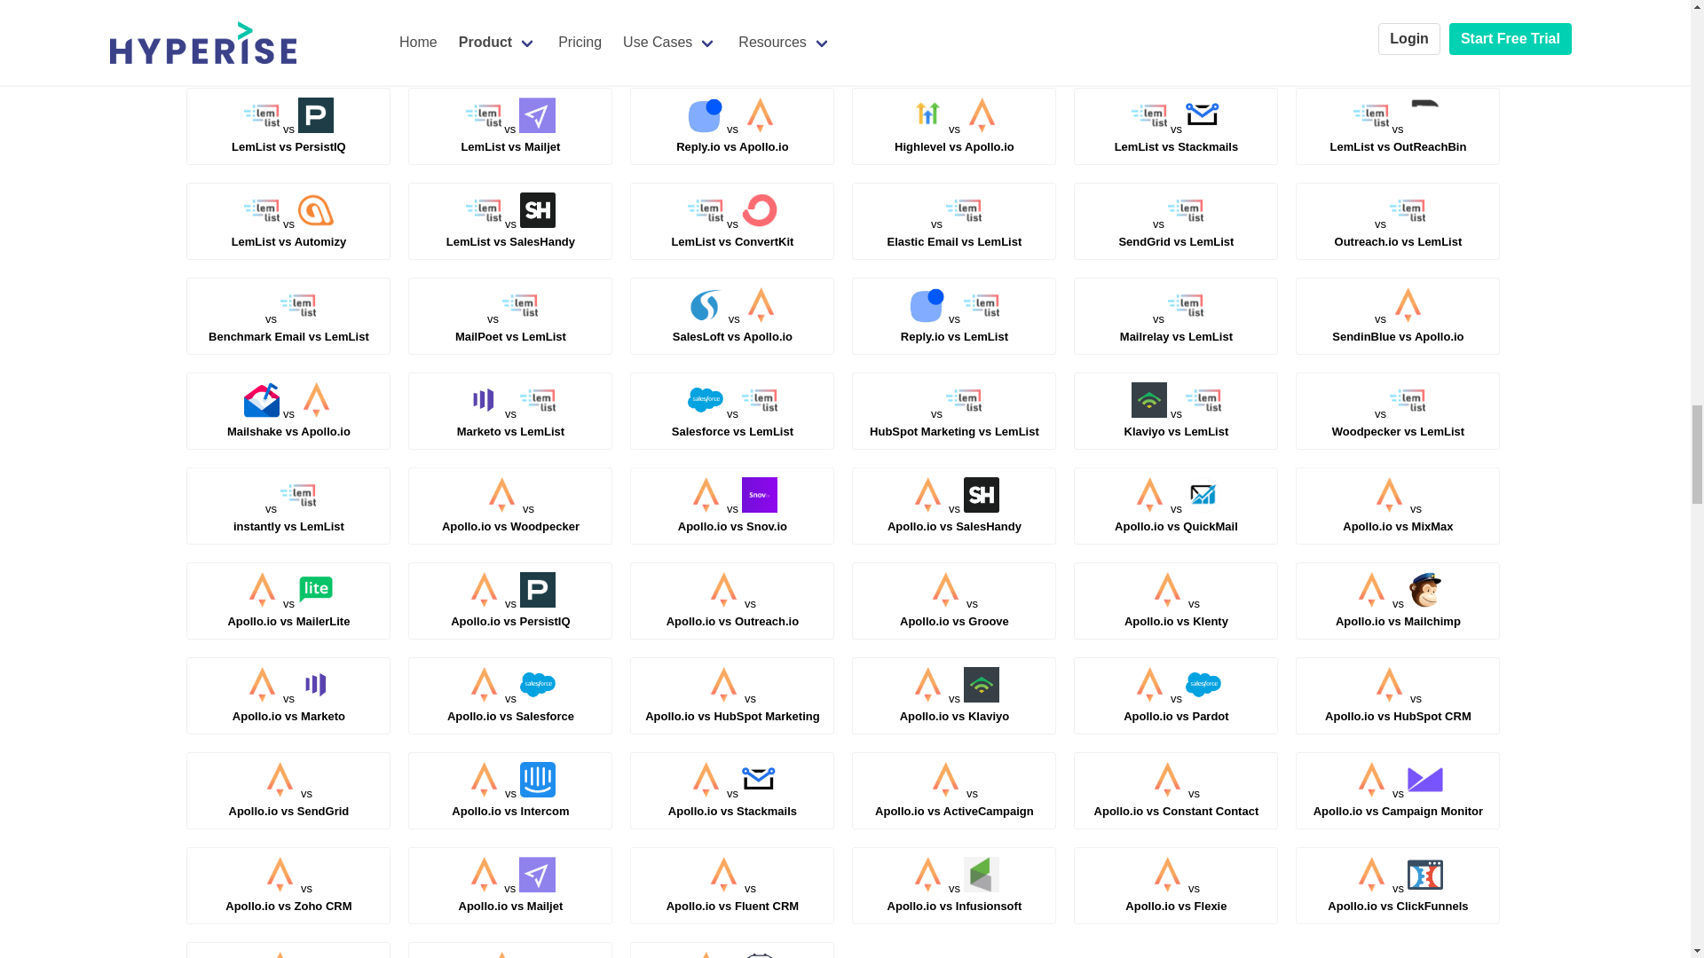  I want to click on LemList vs Mailshake, so click(509, 137).